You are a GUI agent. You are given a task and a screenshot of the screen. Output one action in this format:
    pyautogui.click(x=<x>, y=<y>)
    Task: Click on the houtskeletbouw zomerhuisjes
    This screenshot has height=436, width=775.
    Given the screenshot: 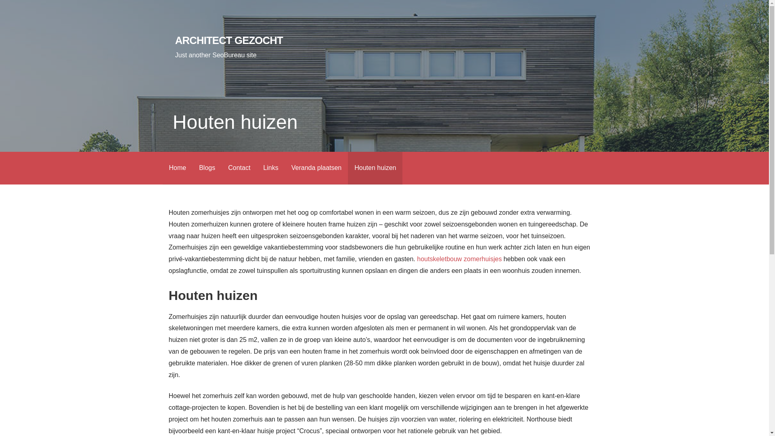 What is the action you would take?
    pyautogui.click(x=459, y=259)
    